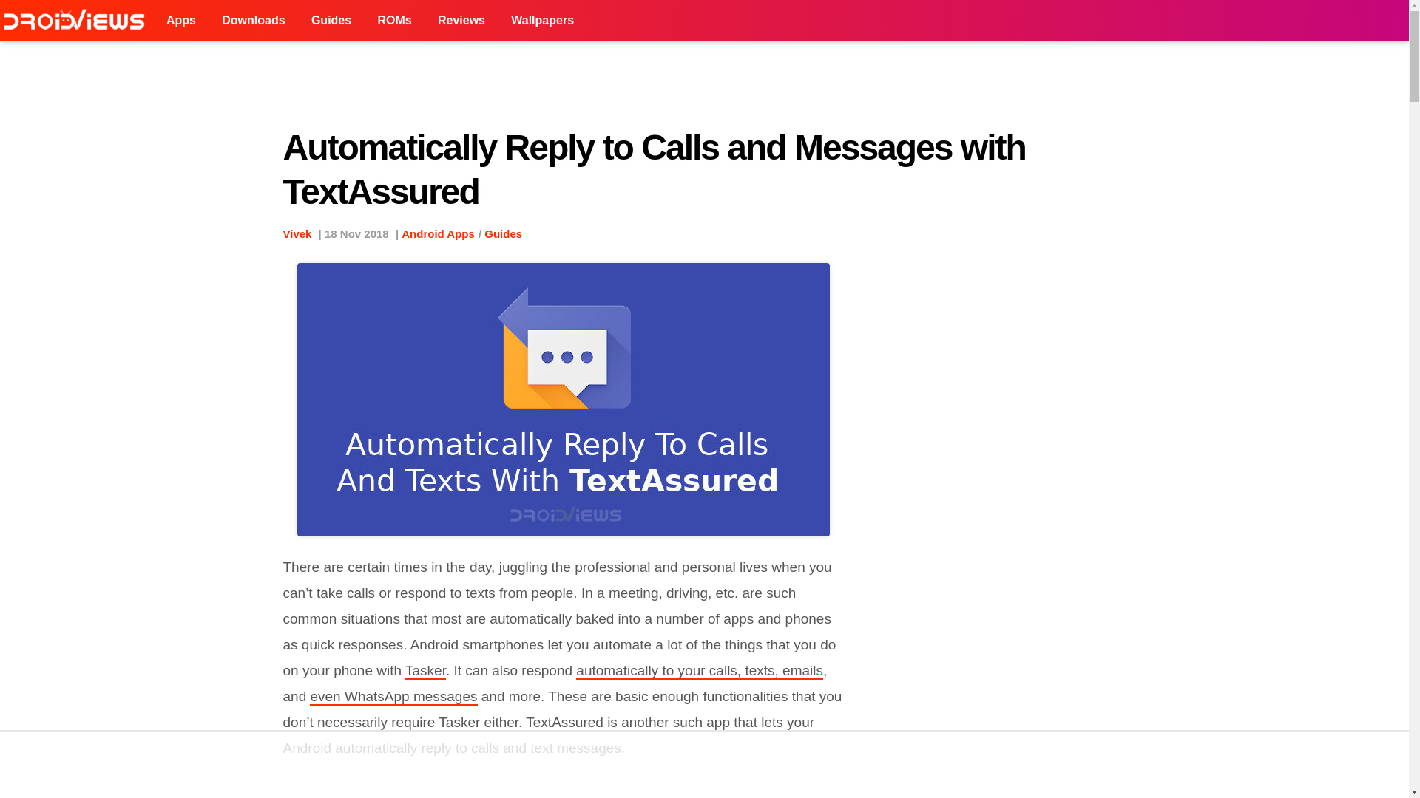 The image size is (1420, 798). I want to click on Reviews, so click(461, 21).